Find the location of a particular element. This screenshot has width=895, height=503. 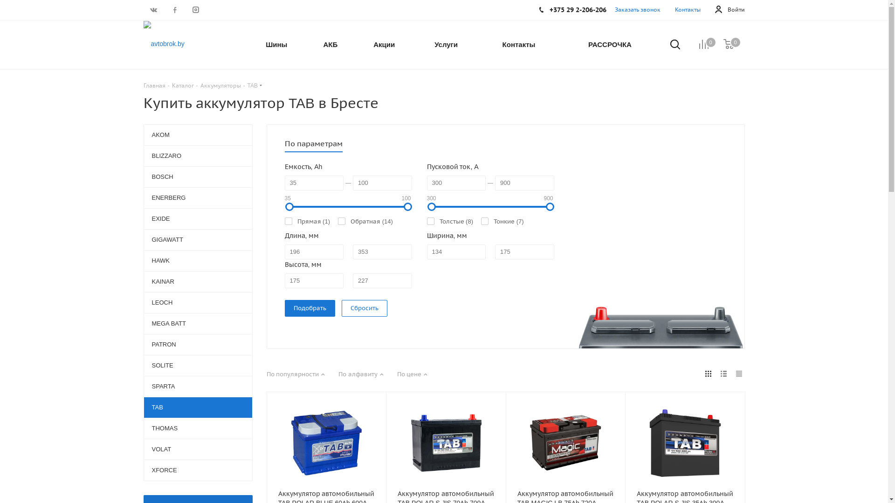

PATRON is located at coordinates (198, 345).